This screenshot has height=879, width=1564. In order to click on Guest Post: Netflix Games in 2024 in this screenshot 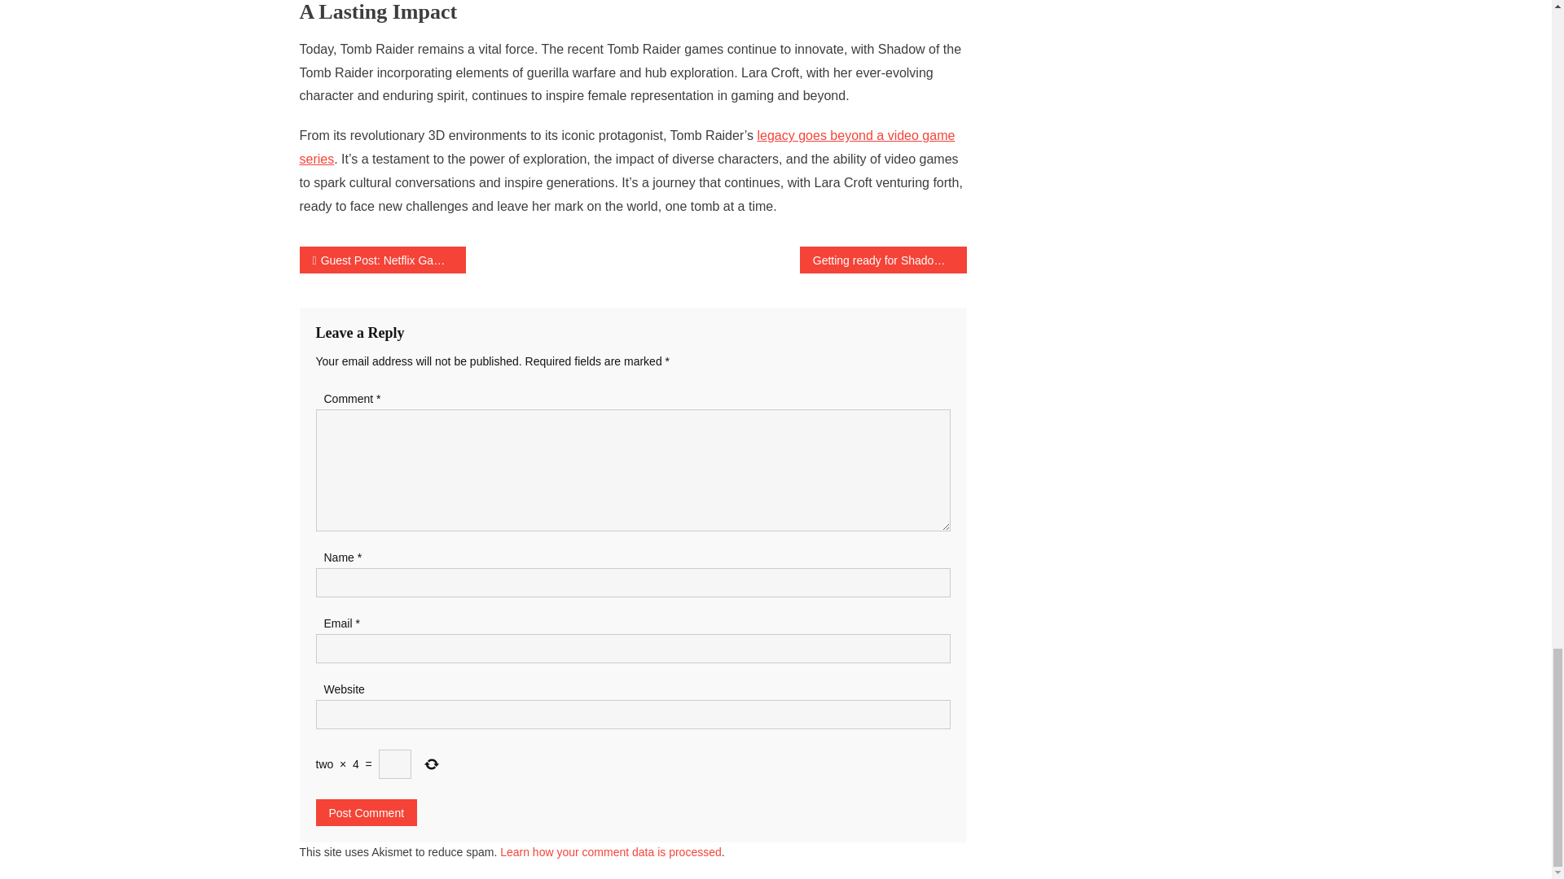, I will do `click(383, 260)`.